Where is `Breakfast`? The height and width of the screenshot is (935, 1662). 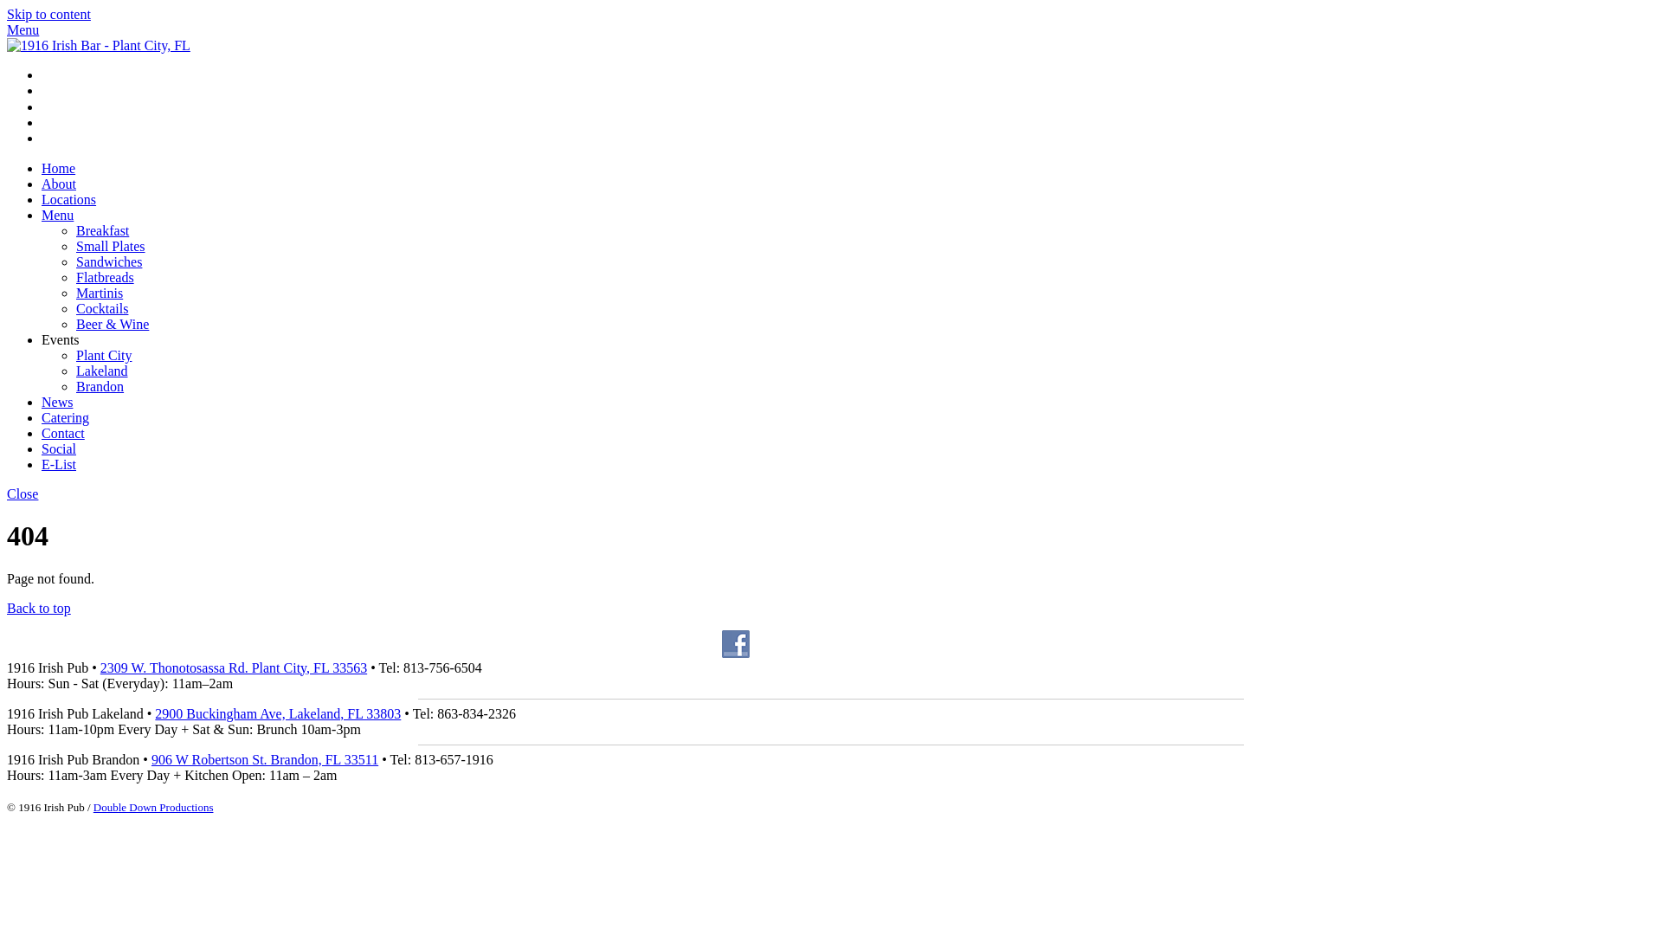
Breakfast is located at coordinates (102, 230).